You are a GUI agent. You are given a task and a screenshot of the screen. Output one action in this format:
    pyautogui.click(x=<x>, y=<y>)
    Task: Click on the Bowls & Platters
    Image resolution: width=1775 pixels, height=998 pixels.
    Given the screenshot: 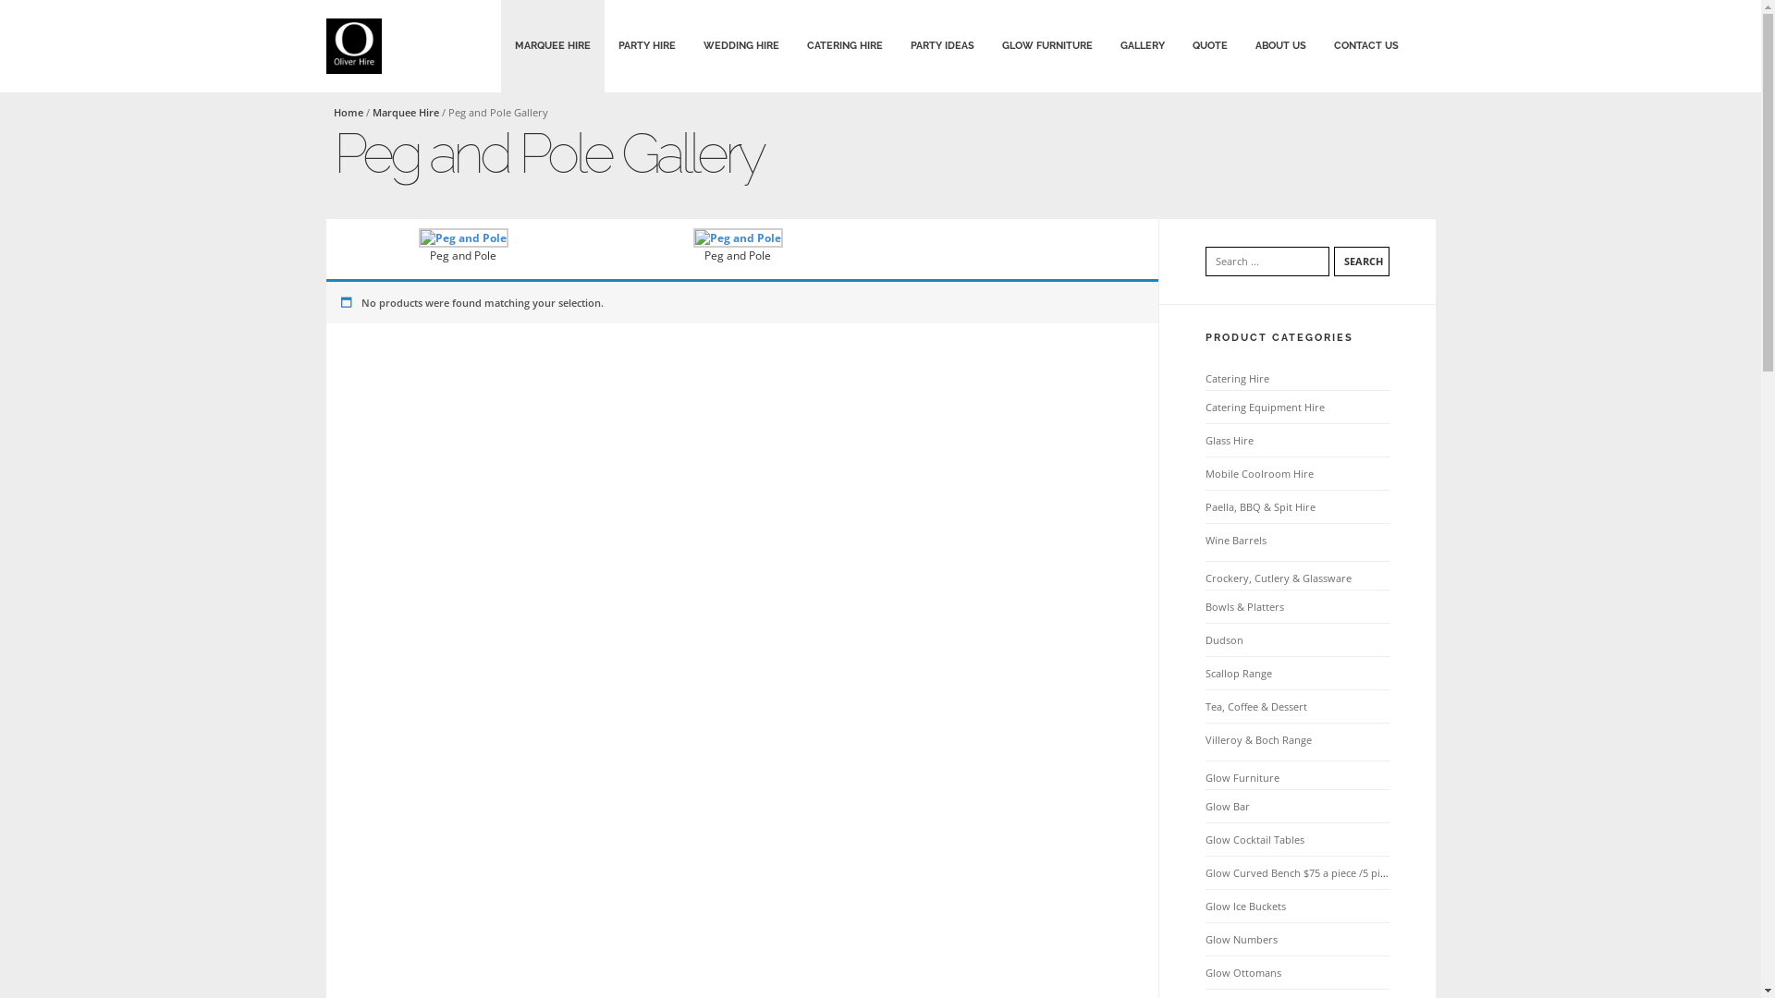 What is the action you would take?
    pyautogui.click(x=1244, y=606)
    